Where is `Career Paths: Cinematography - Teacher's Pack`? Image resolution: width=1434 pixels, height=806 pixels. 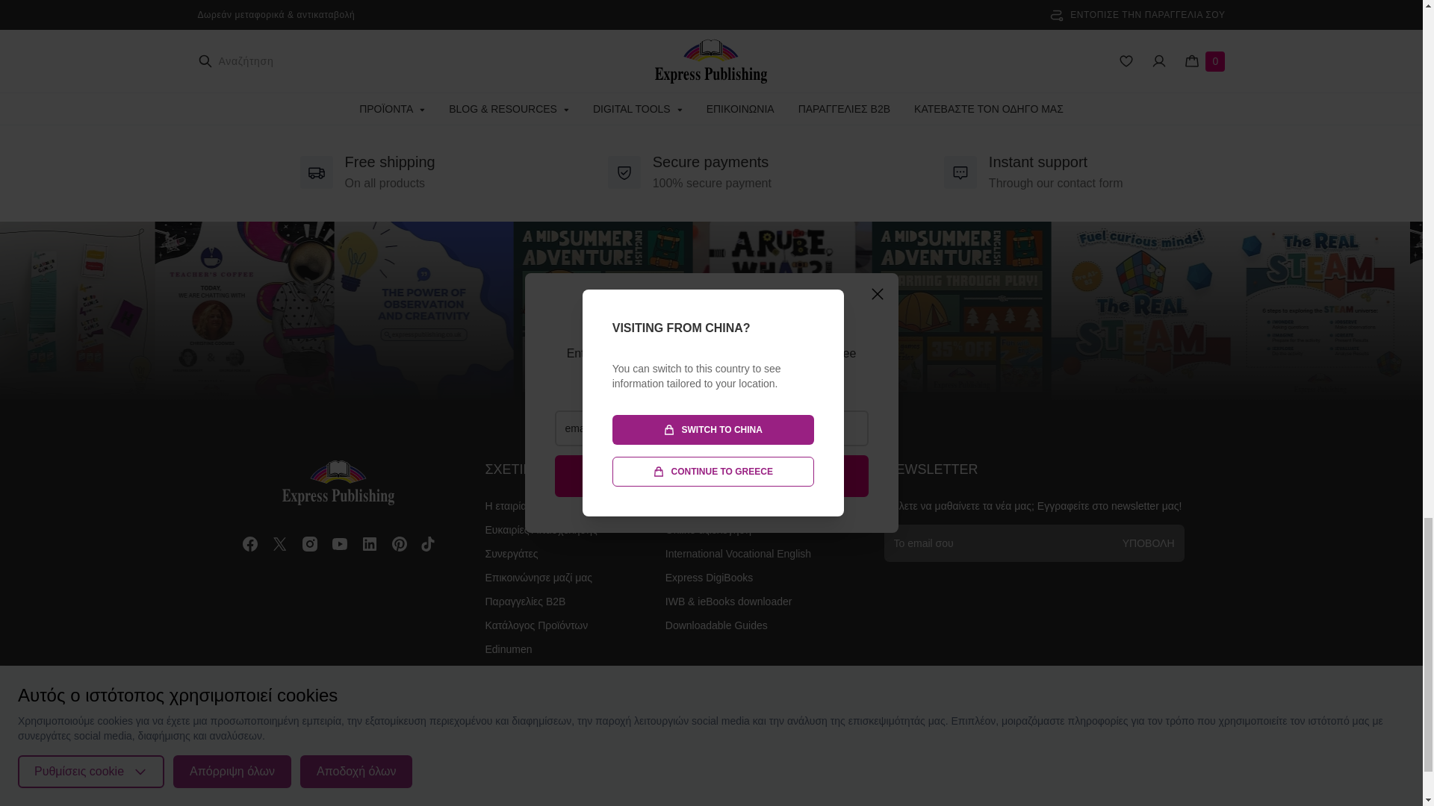 Career Paths: Cinematography - Teacher's Pack is located at coordinates (807, 39).